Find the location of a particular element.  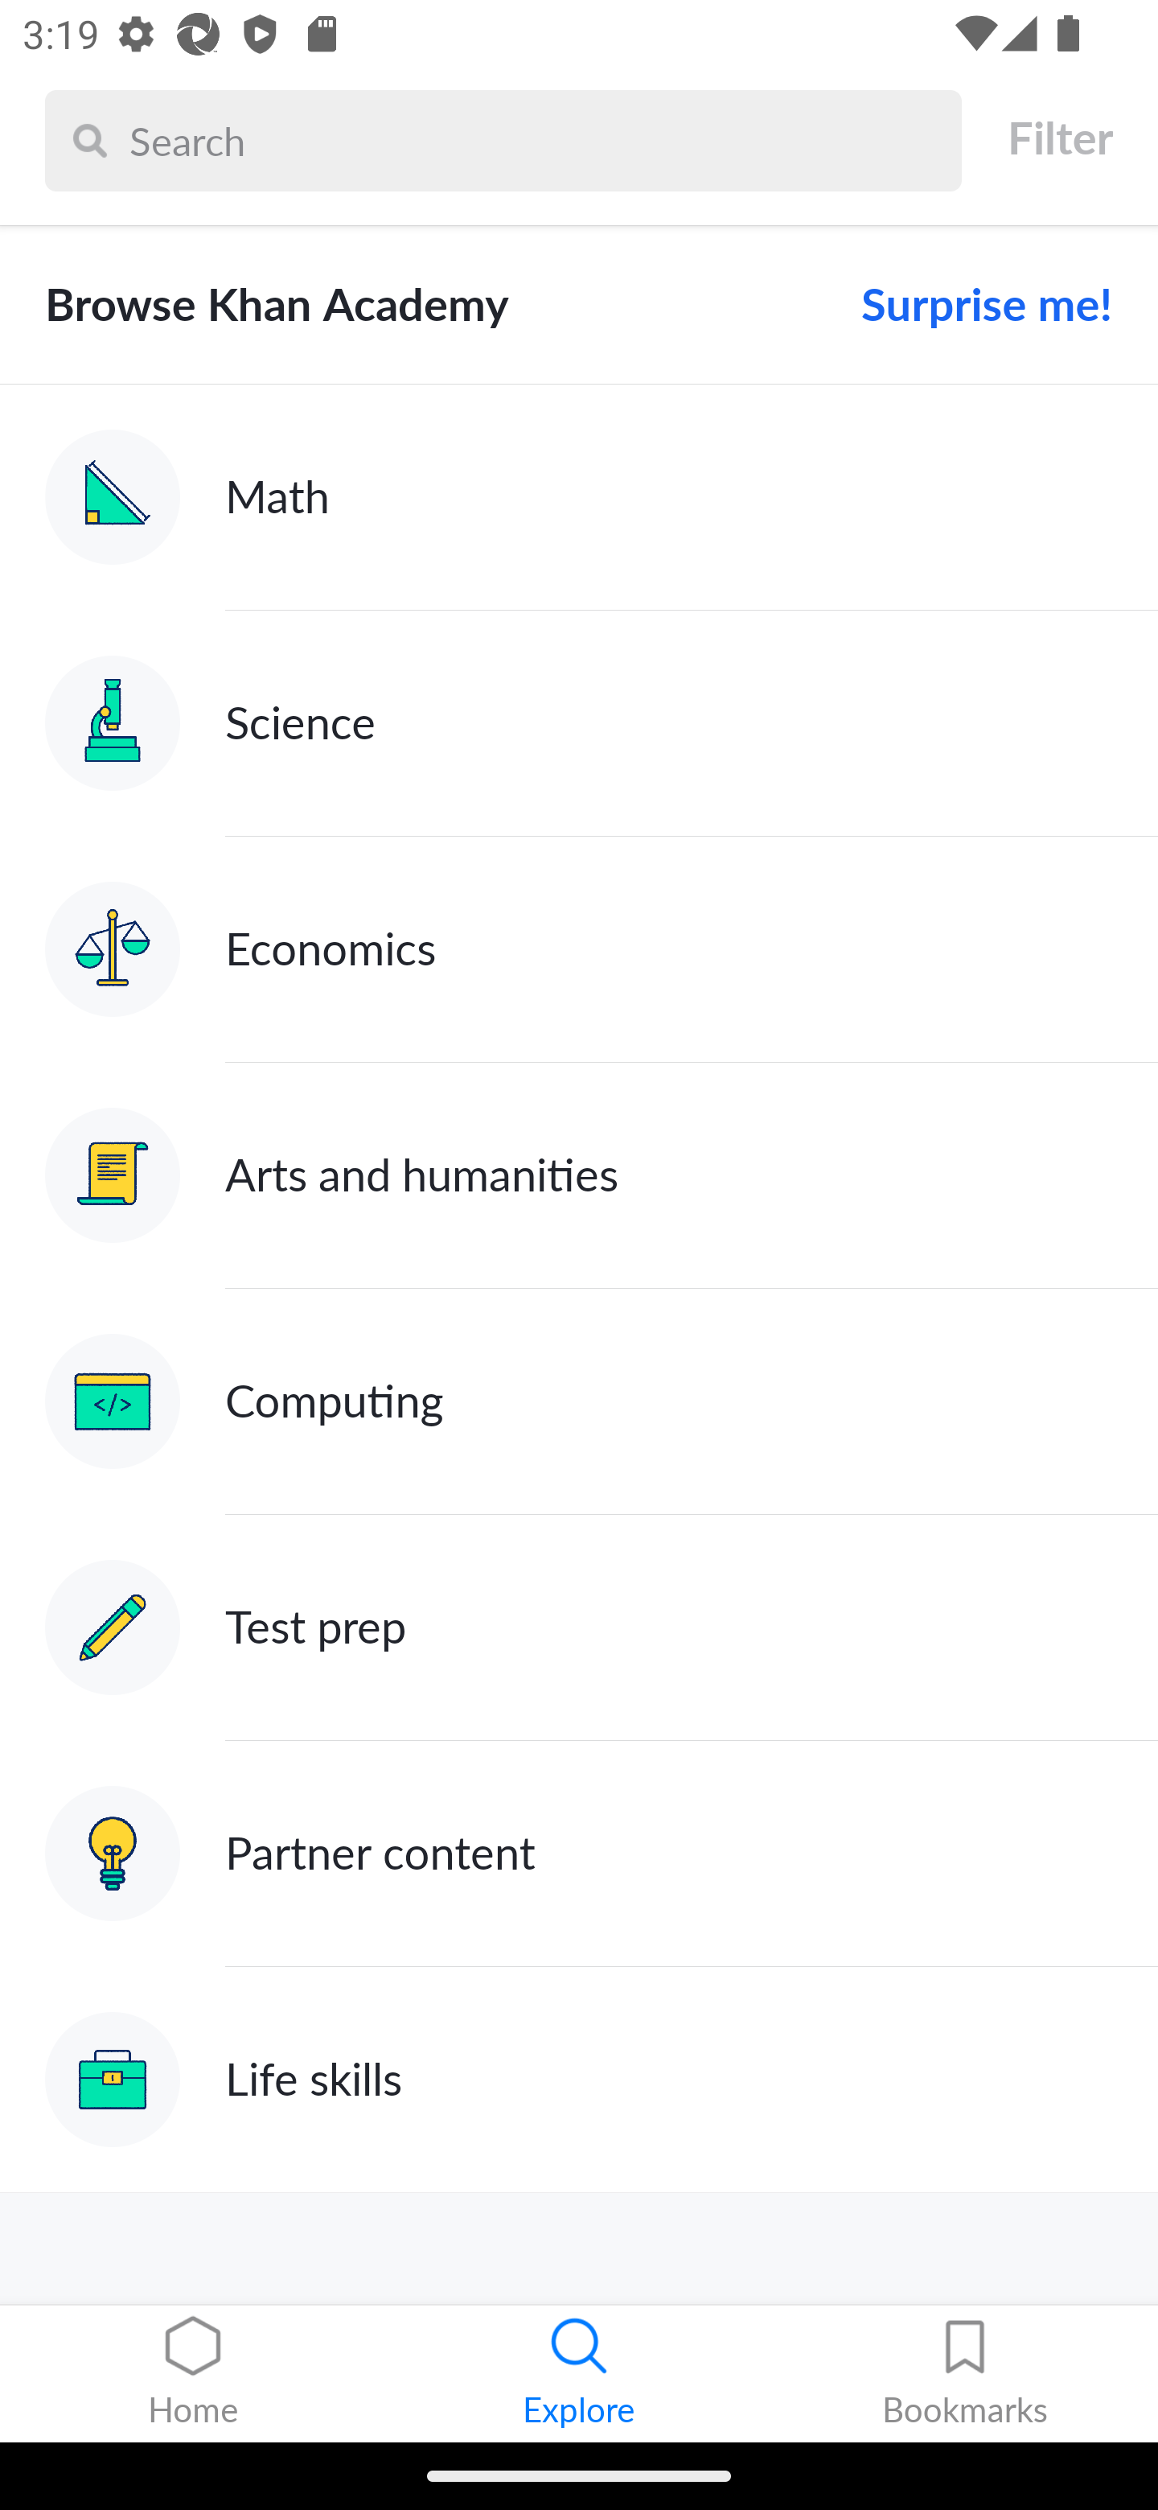

Computing is located at coordinates (579, 1401).